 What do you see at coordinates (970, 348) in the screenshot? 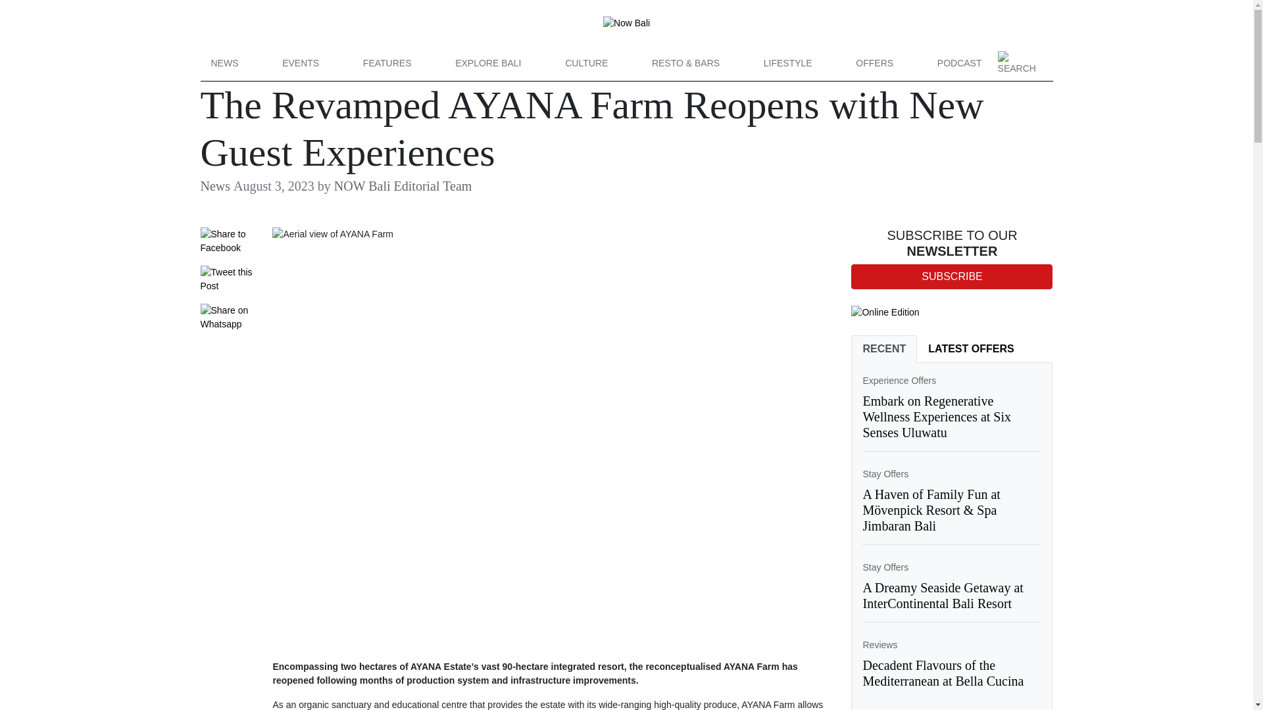
I see `LATEST OFFERS` at bounding box center [970, 348].